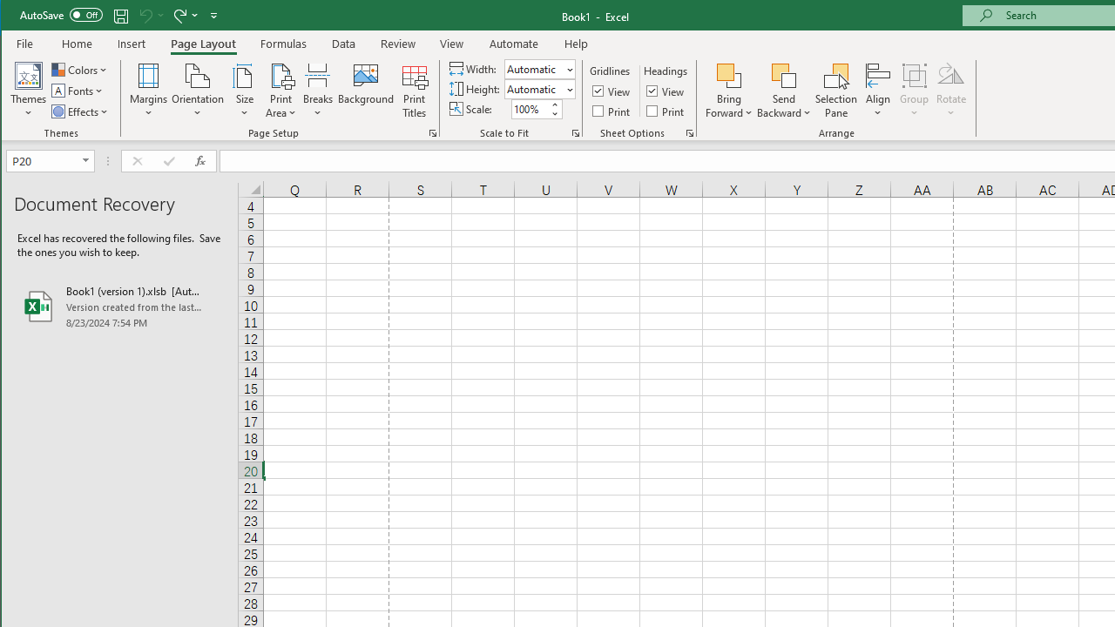 The height and width of the screenshot is (627, 1115). Describe the element at coordinates (81, 70) in the screenshot. I see `Colors` at that location.